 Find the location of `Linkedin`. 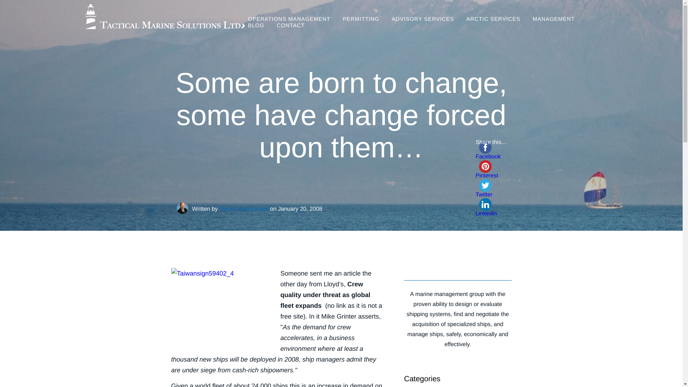

Linkedin is located at coordinates (490, 214).